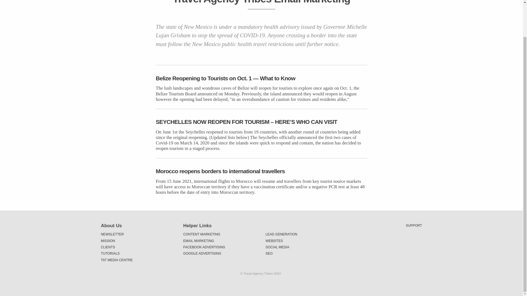  I want to click on MISSION, so click(138, 241).